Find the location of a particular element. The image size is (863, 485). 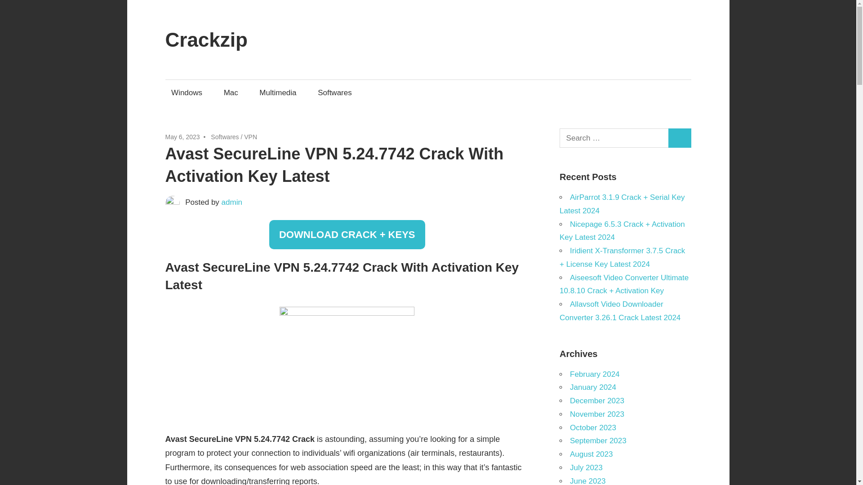

December 2023 is located at coordinates (597, 401).